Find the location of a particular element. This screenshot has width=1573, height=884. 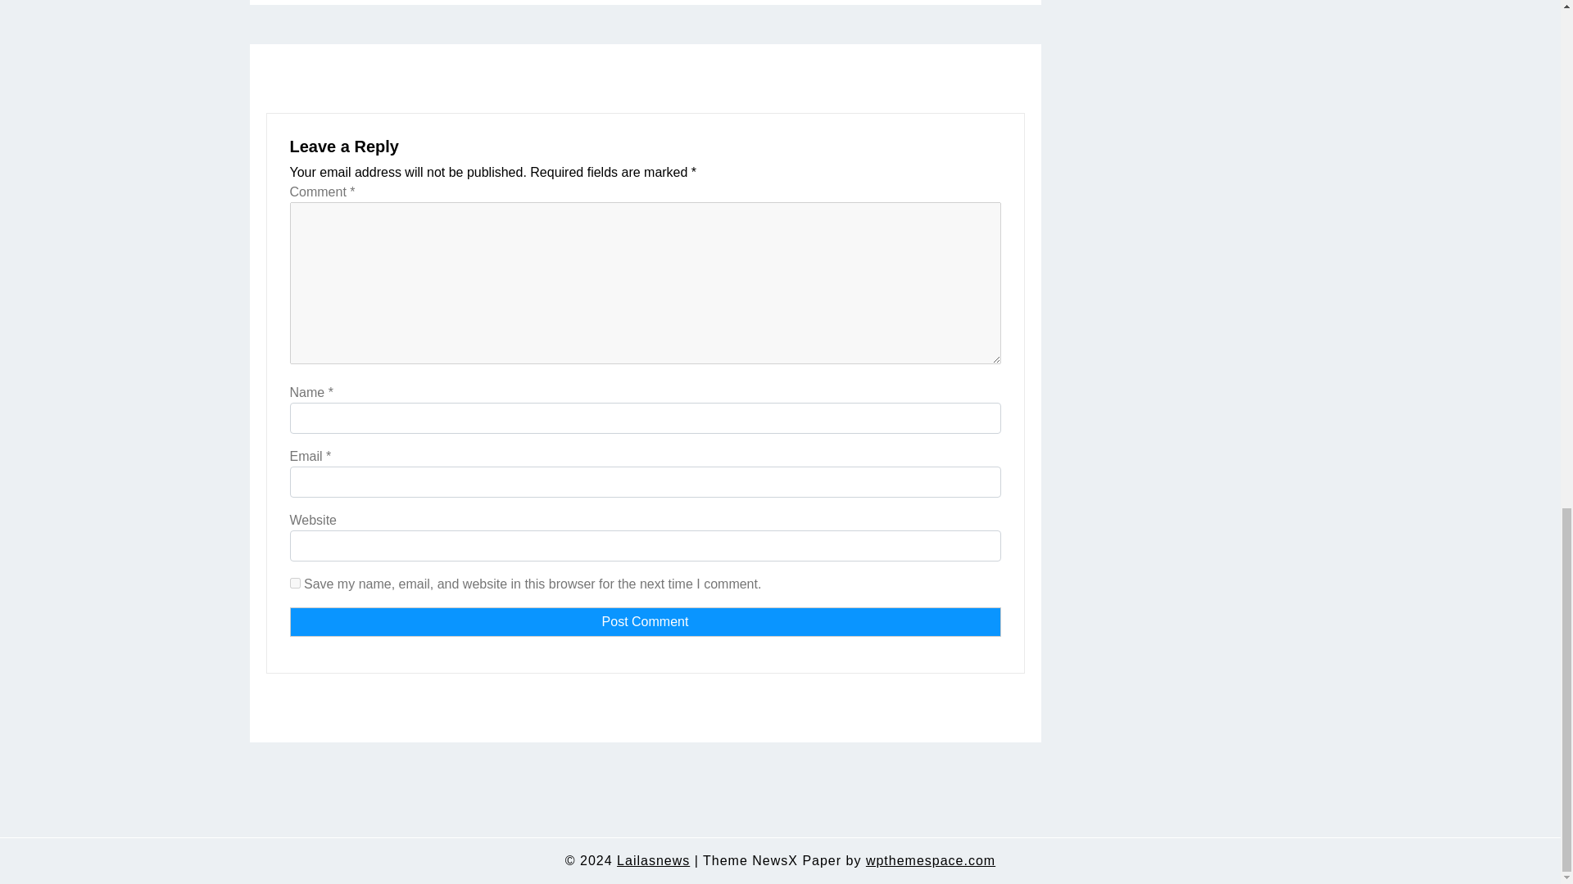

wpthemespace.com is located at coordinates (931, 861).